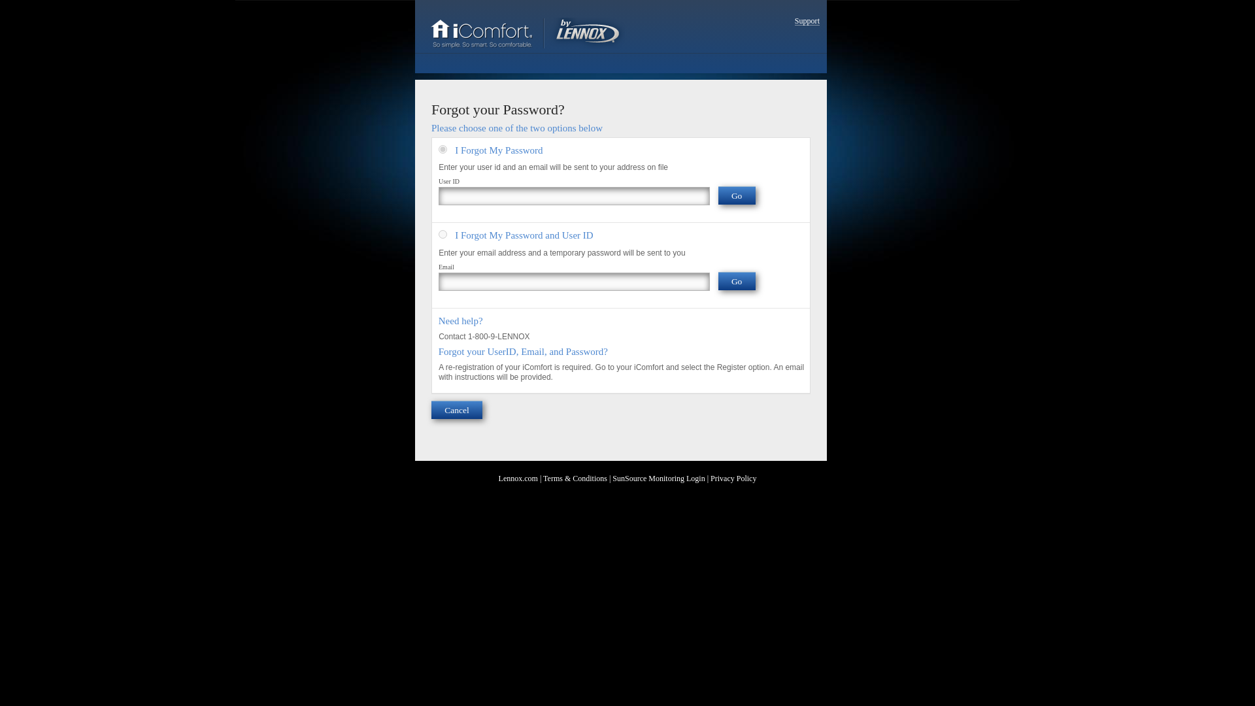 The width and height of the screenshot is (1255, 706). Describe the element at coordinates (442, 149) in the screenshot. I see `forgotpass` at that location.